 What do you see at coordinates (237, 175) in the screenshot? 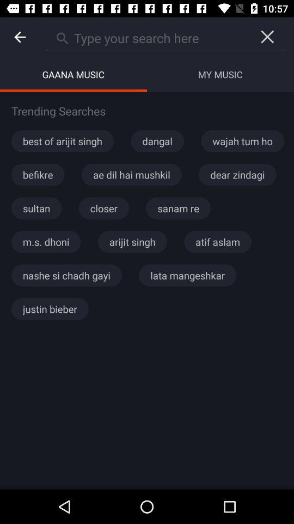
I see `click the item to the right of the ae dil hai icon` at bounding box center [237, 175].